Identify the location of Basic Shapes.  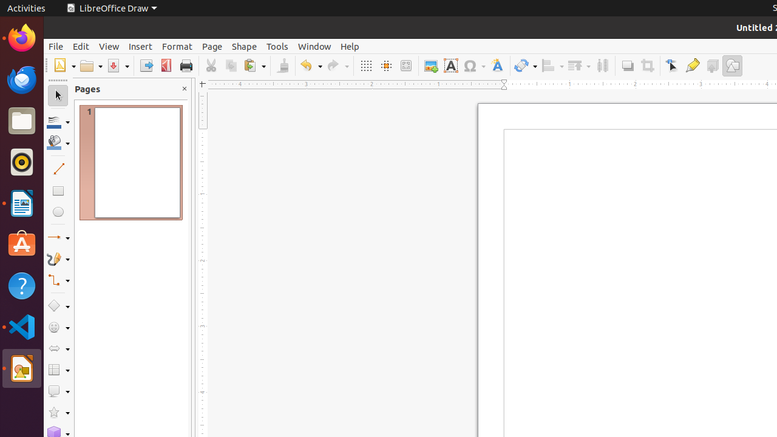
(58, 306).